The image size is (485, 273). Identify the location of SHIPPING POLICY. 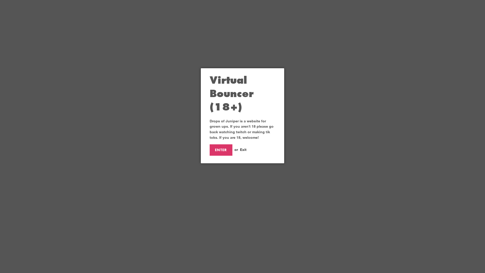
(133, 166).